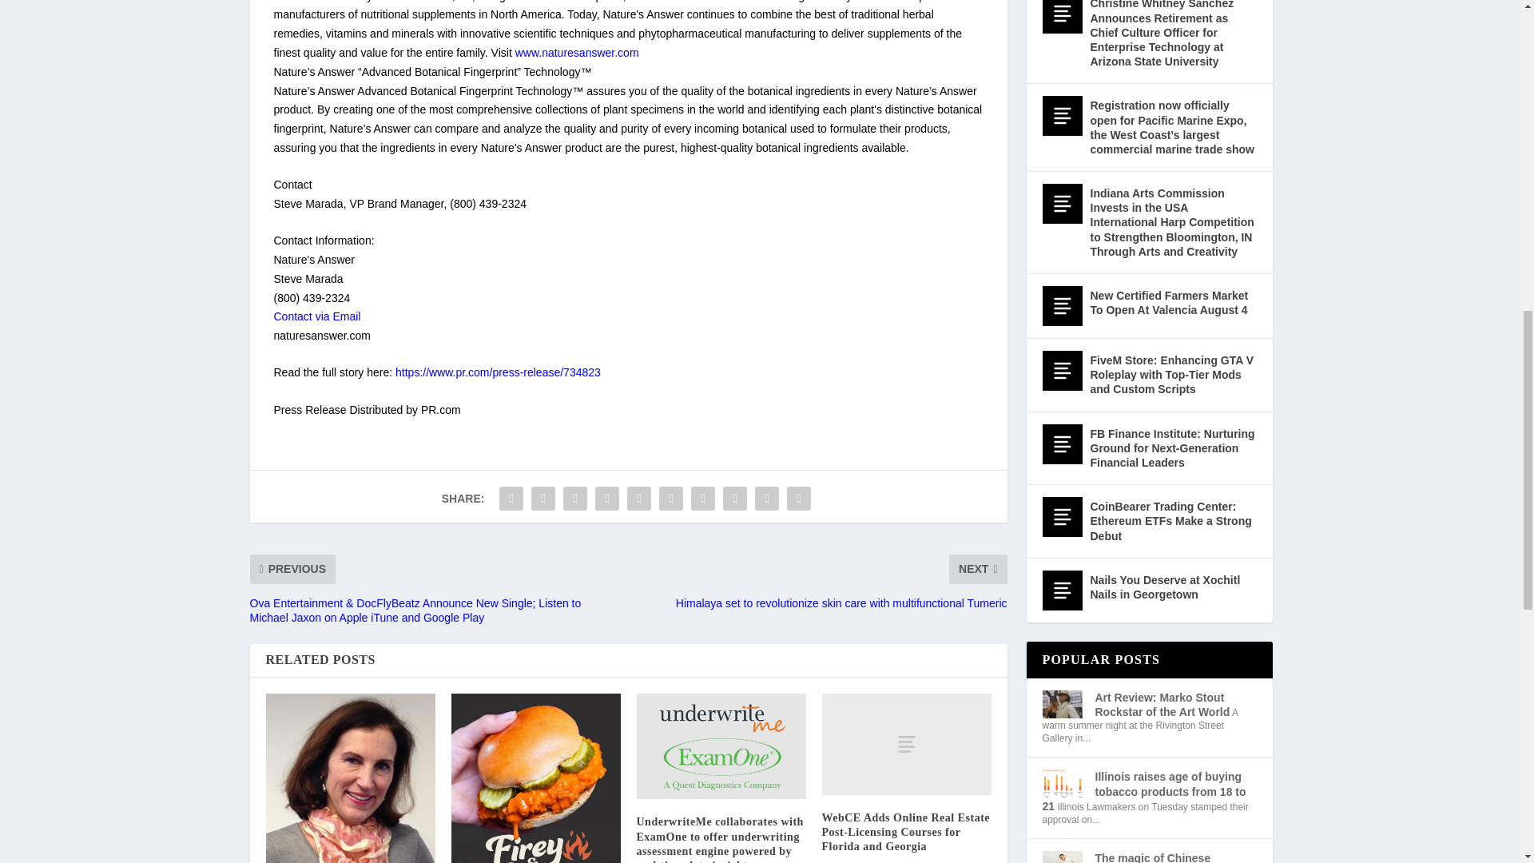  Describe the element at coordinates (577, 53) in the screenshot. I see `www.naturesanswer.com` at that location.